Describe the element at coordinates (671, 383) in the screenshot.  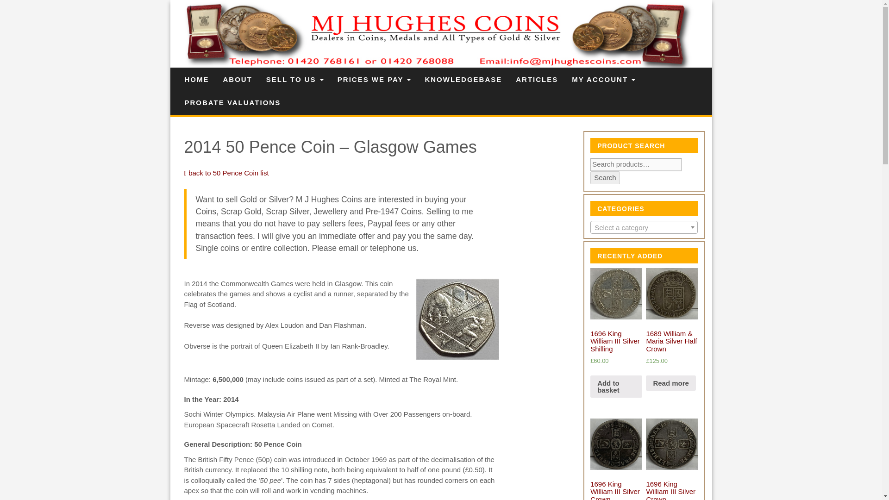
I see `Read more` at that location.